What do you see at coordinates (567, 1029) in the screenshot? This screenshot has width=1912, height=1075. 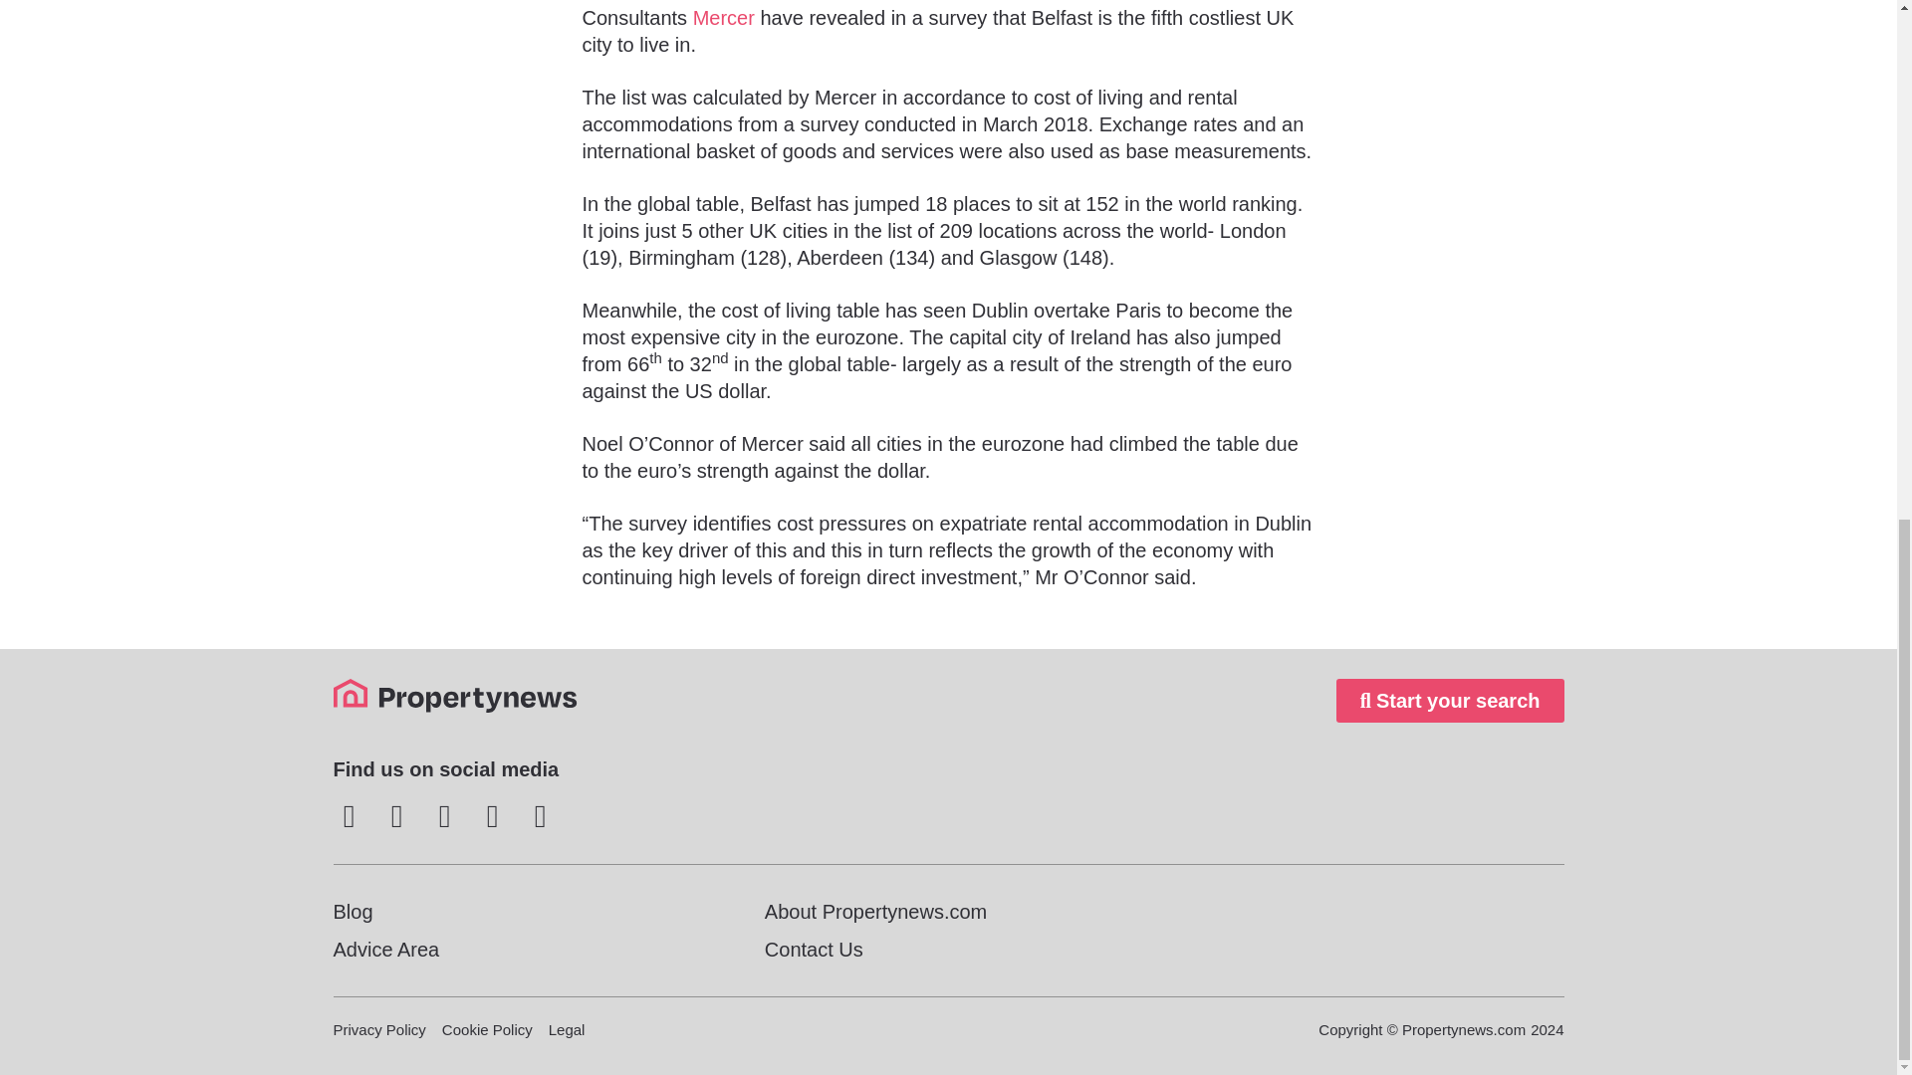 I see `Legal` at bounding box center [567, 1029].